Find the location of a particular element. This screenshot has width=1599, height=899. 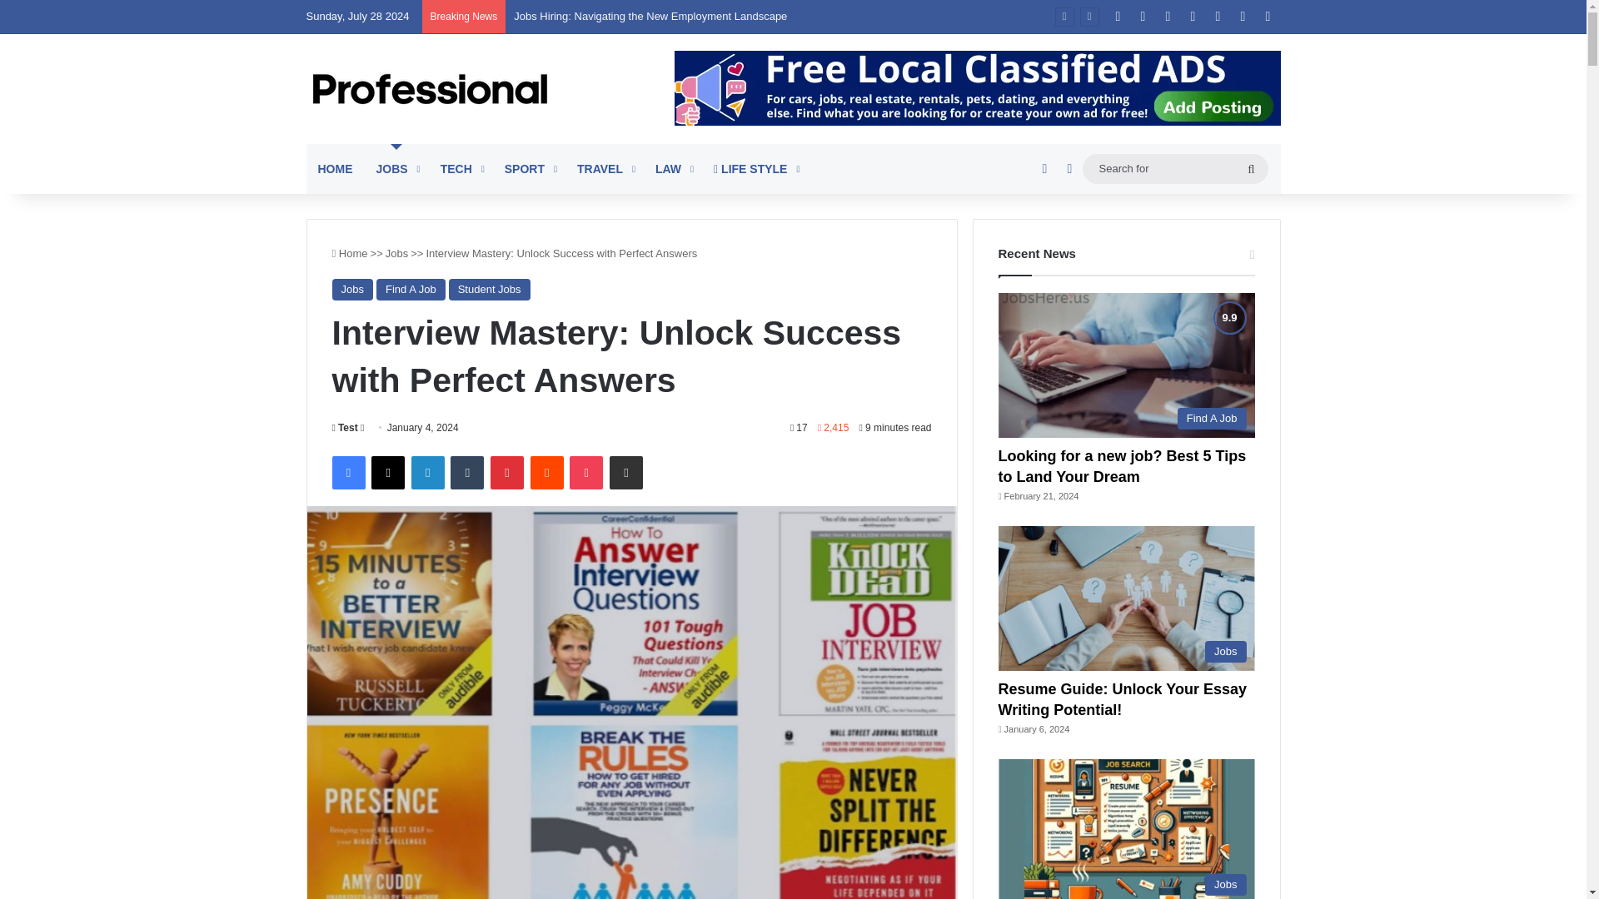

Jobs is located at coordinates (396, 253).